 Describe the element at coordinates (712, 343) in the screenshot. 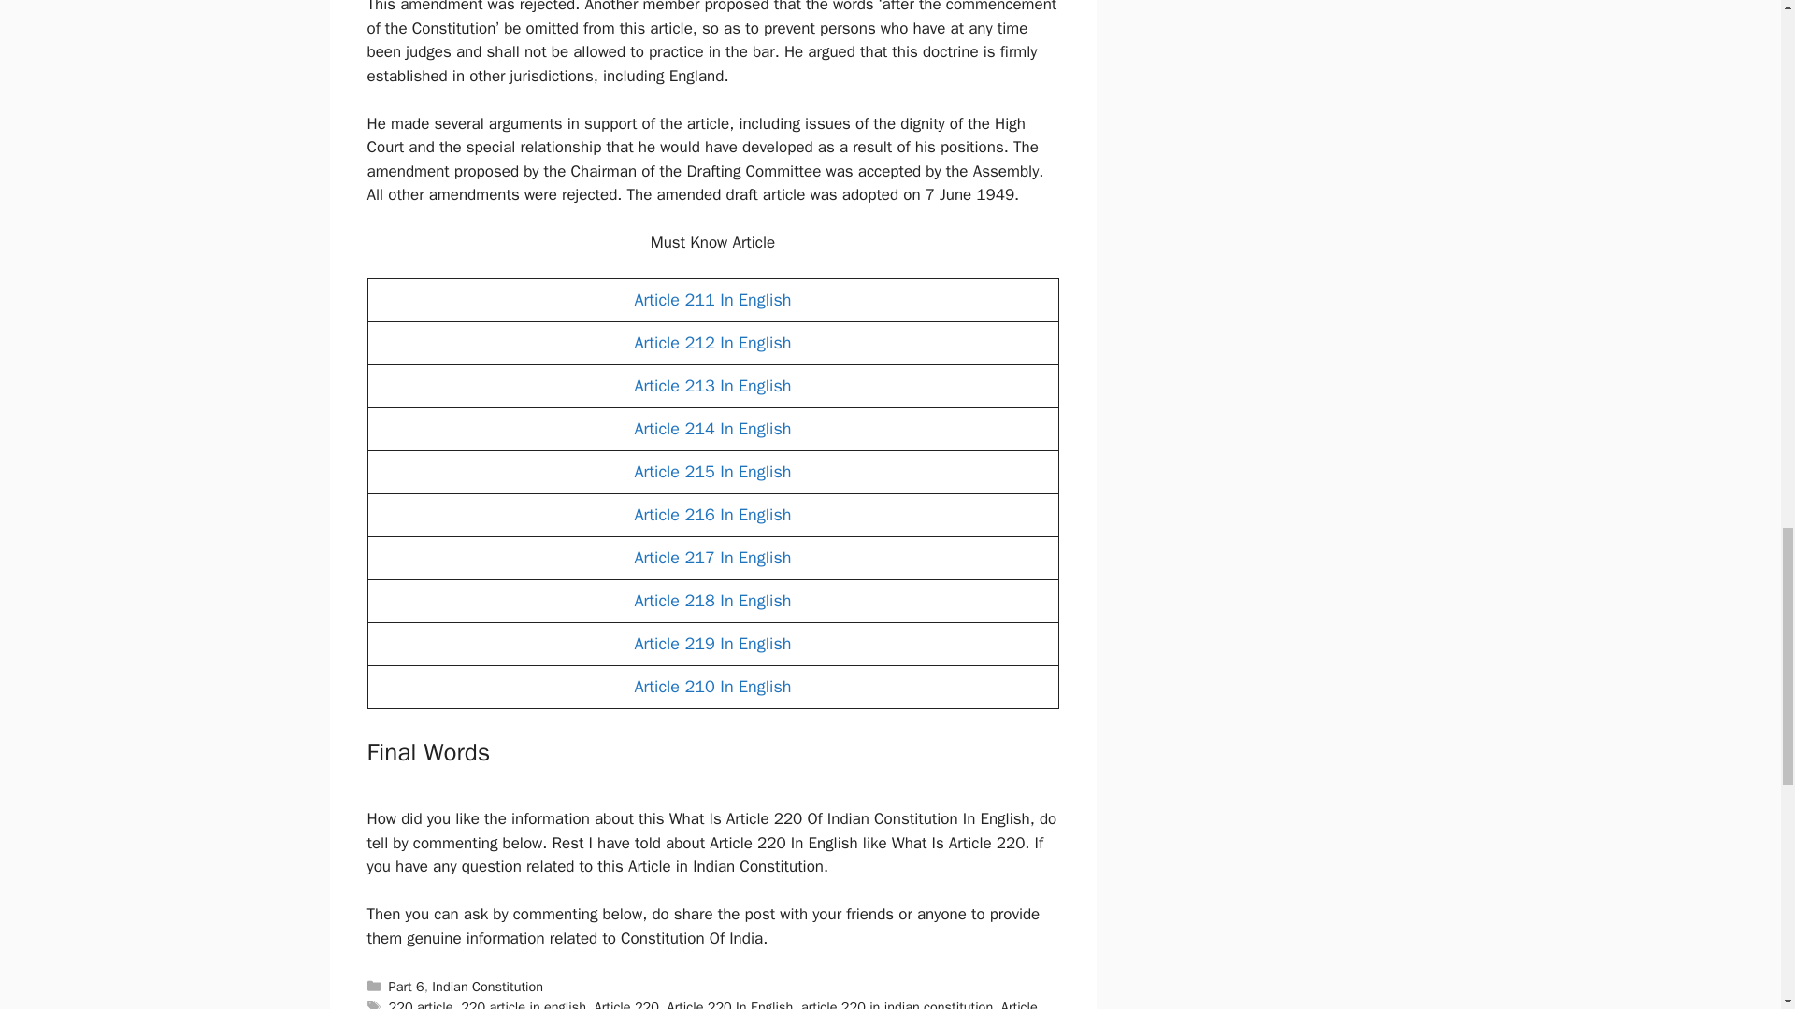

I see `Article 212 In English` at that location.